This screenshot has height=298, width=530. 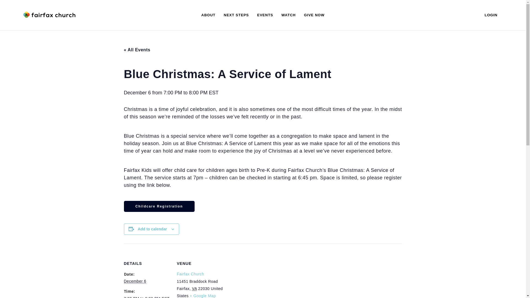 What do you see at coordinates (288, 15) in the screenshot?
I see `WATCH` at bounding box center [288, 15].